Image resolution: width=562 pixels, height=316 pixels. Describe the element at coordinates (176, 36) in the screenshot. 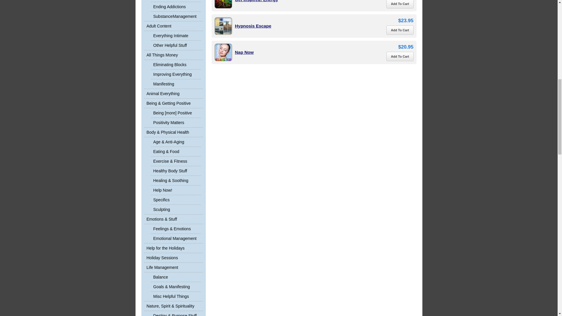

I see `Everything Intimate` at that location.